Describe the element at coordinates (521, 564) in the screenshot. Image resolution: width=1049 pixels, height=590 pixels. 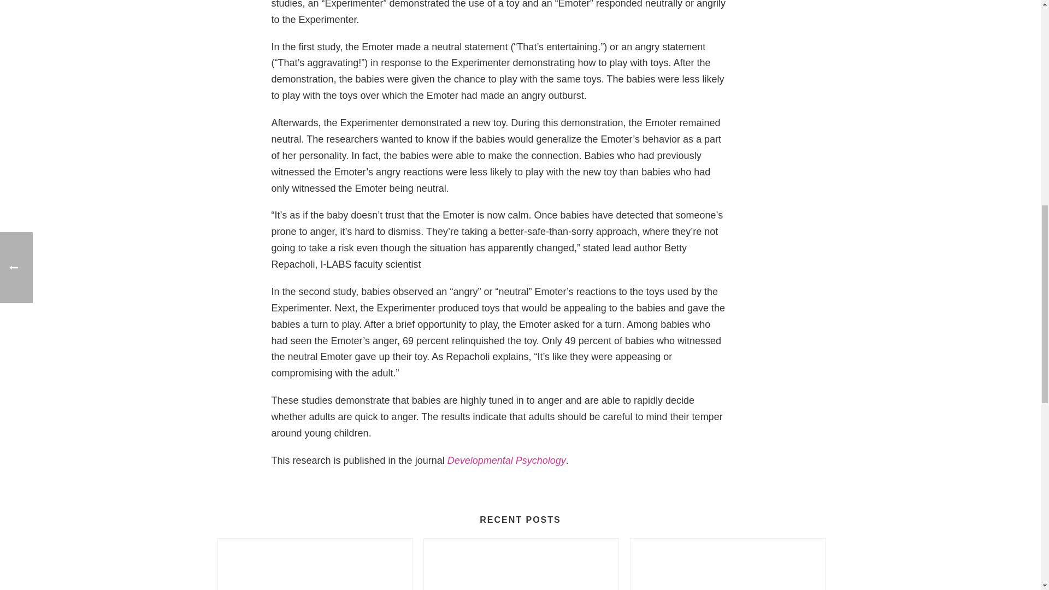
I see `10 common signs of a dysregulated nervous system` at that location.